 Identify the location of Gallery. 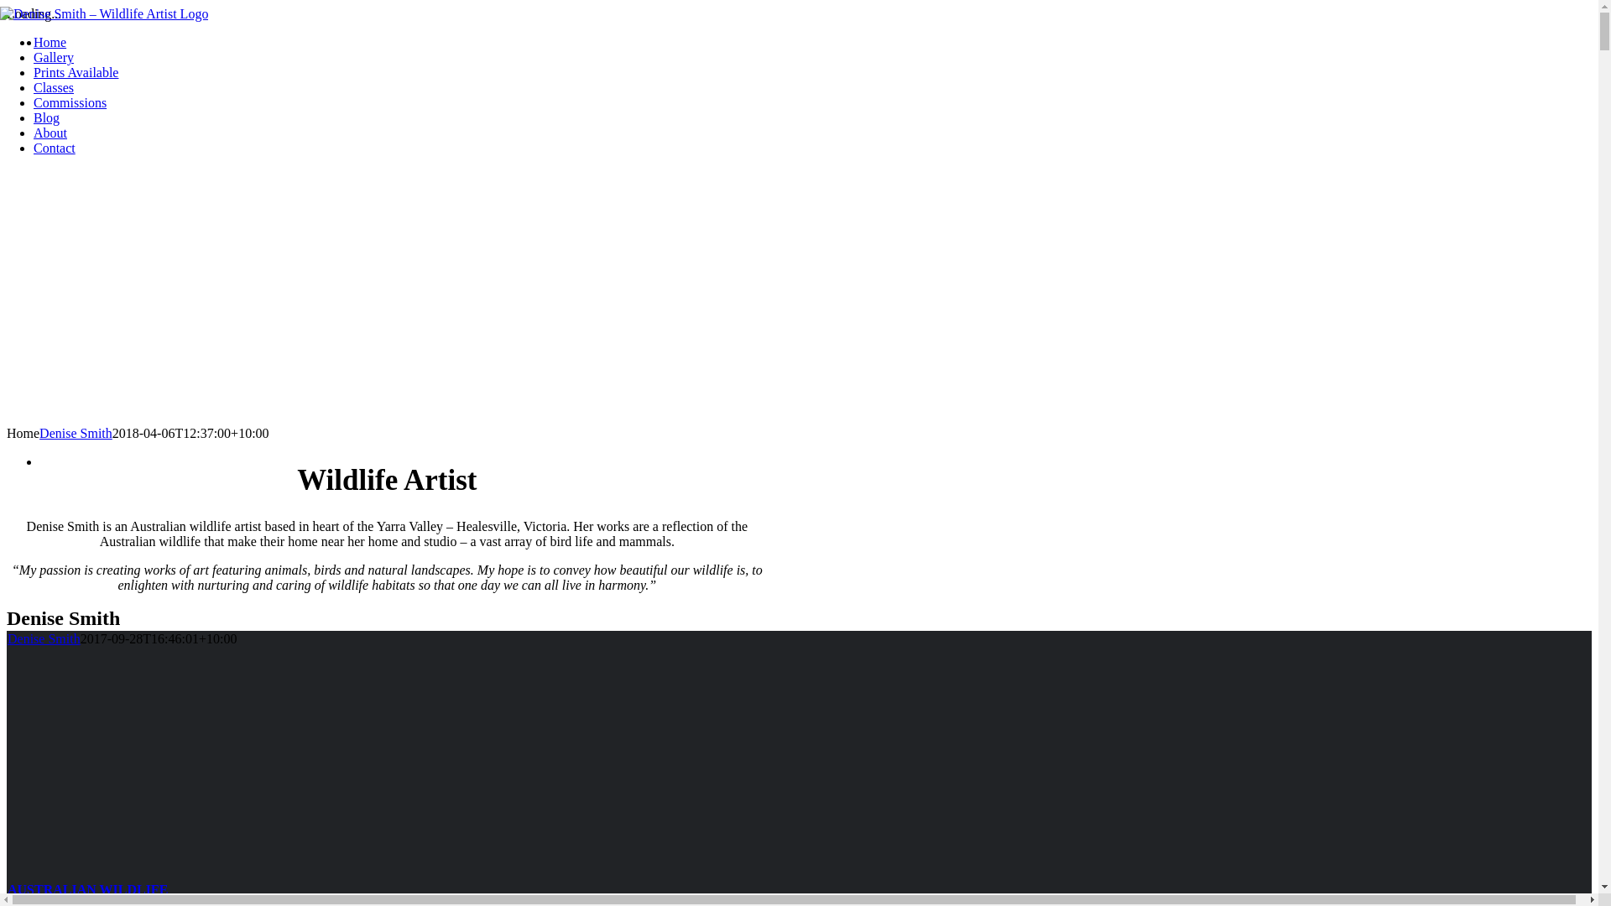
(54, 57).